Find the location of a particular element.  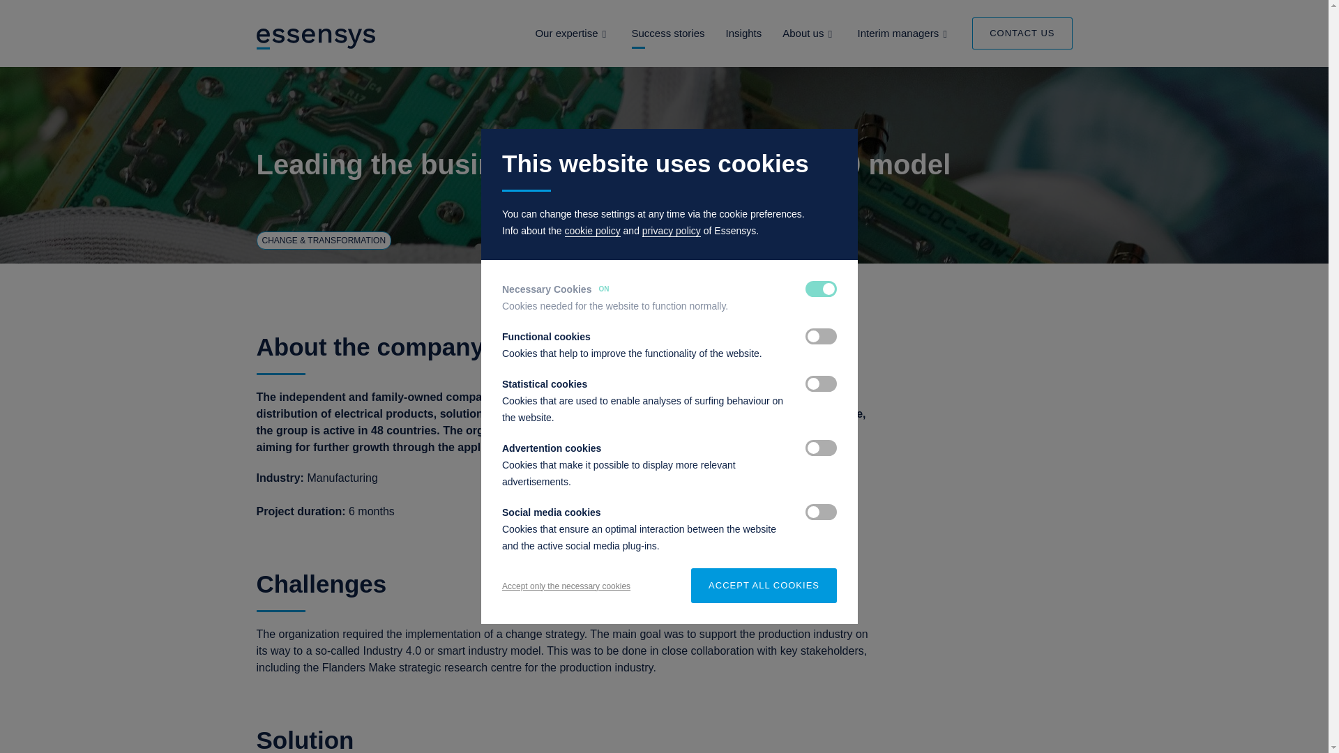

Accept only the necessary cookies is located at coordinates (566, 586).